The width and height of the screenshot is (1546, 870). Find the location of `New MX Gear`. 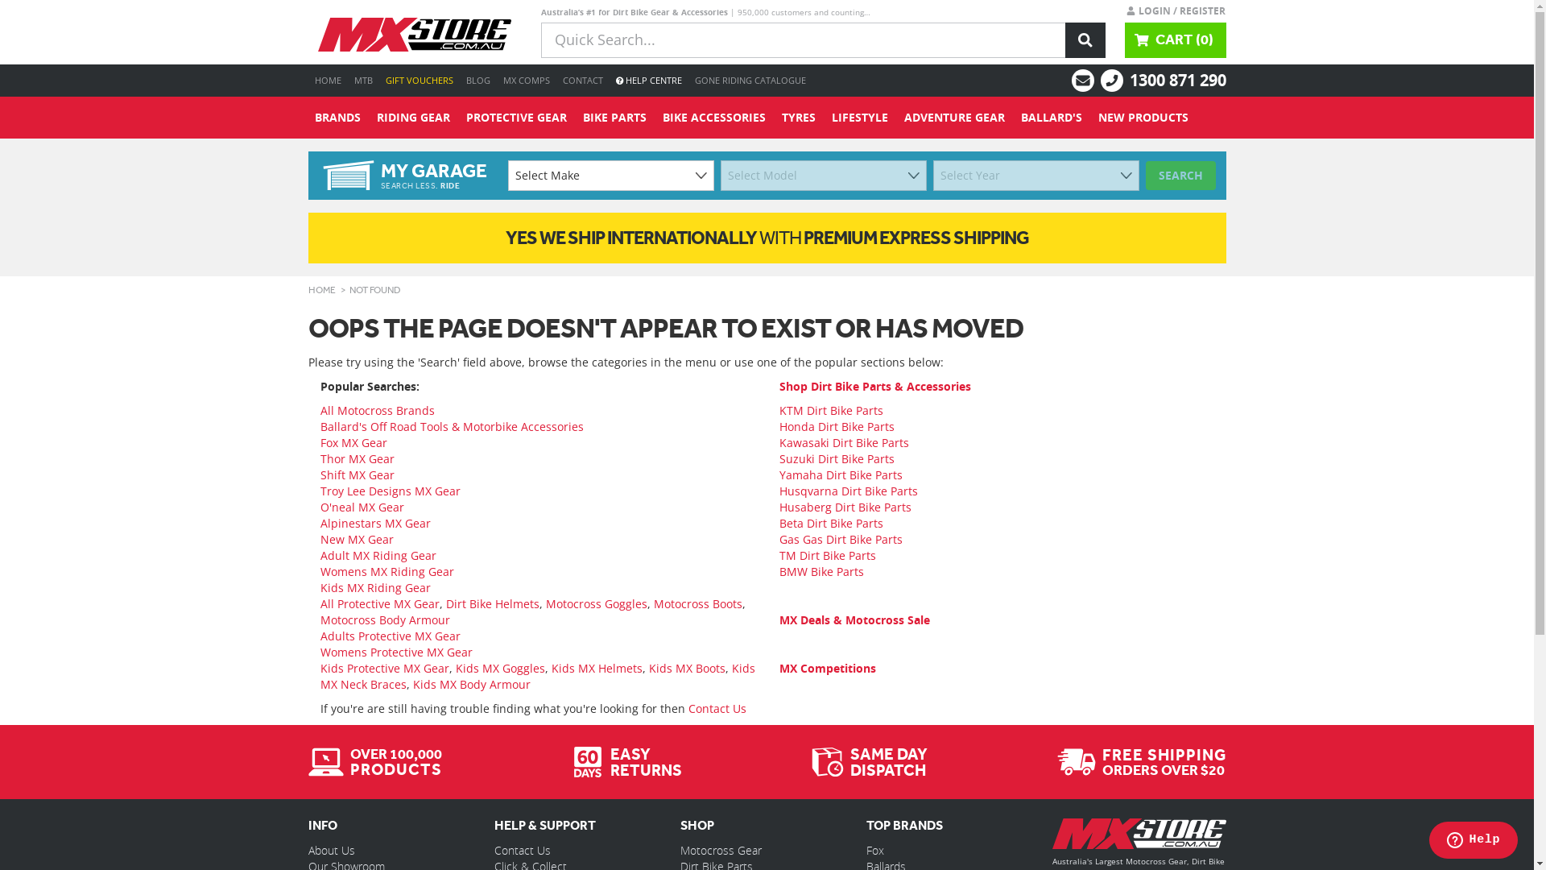

New MX Gear is located at coordinates (358, 540).